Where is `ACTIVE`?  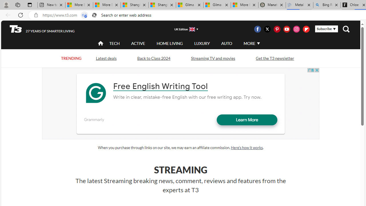
ACTIVE is located at coordinates (138, 43).